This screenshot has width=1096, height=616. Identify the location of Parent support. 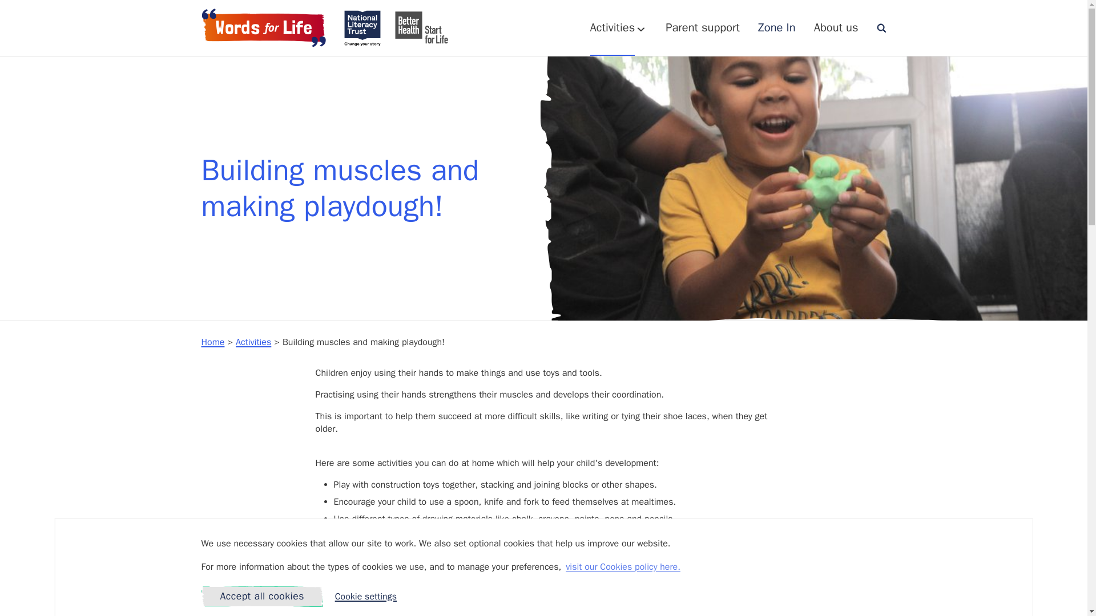
(702, 27).